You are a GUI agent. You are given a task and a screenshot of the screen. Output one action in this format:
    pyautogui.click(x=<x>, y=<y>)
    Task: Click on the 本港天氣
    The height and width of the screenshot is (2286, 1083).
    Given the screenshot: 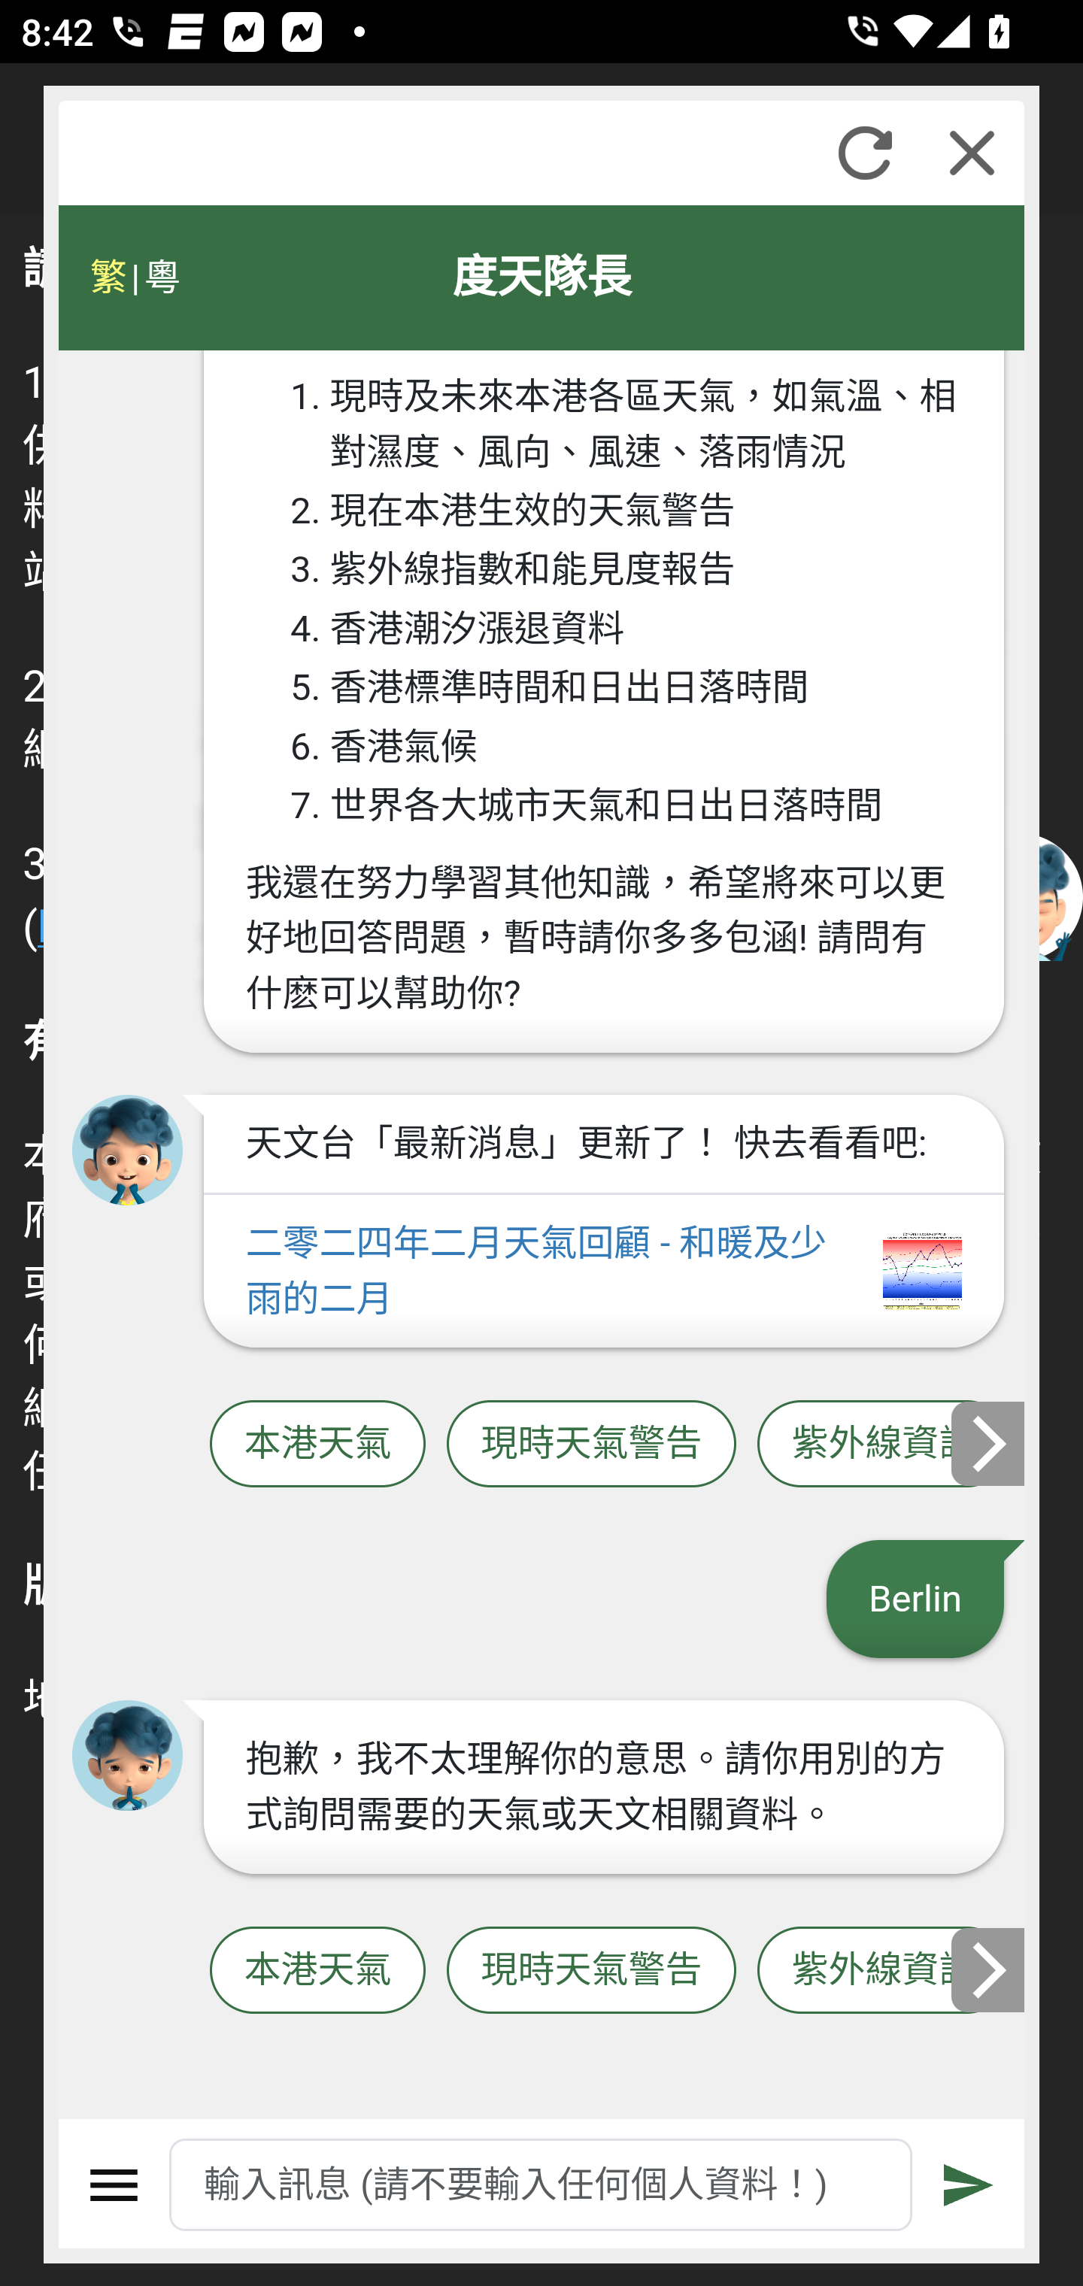 What is the action you would take?
    pyautogui.click(x=317, y=1972)
    